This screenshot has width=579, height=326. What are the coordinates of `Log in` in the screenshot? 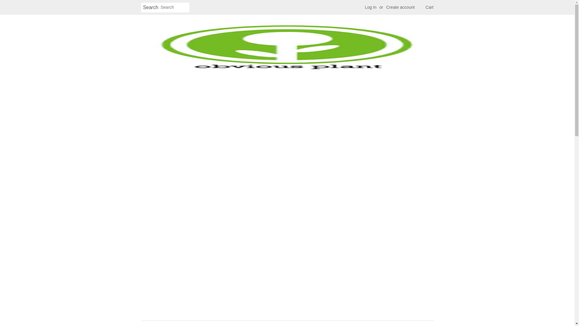 It's located at (370, 7).